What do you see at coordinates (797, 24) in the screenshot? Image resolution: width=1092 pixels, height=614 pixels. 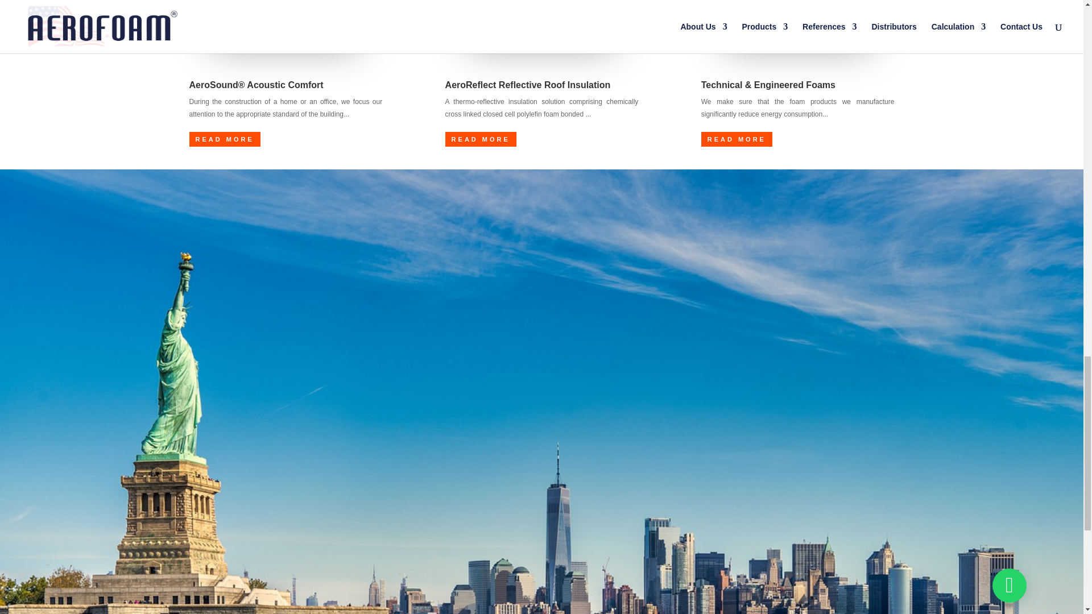 I see `Aerofoam Engineered Foams` at bounding box center [797, 24].